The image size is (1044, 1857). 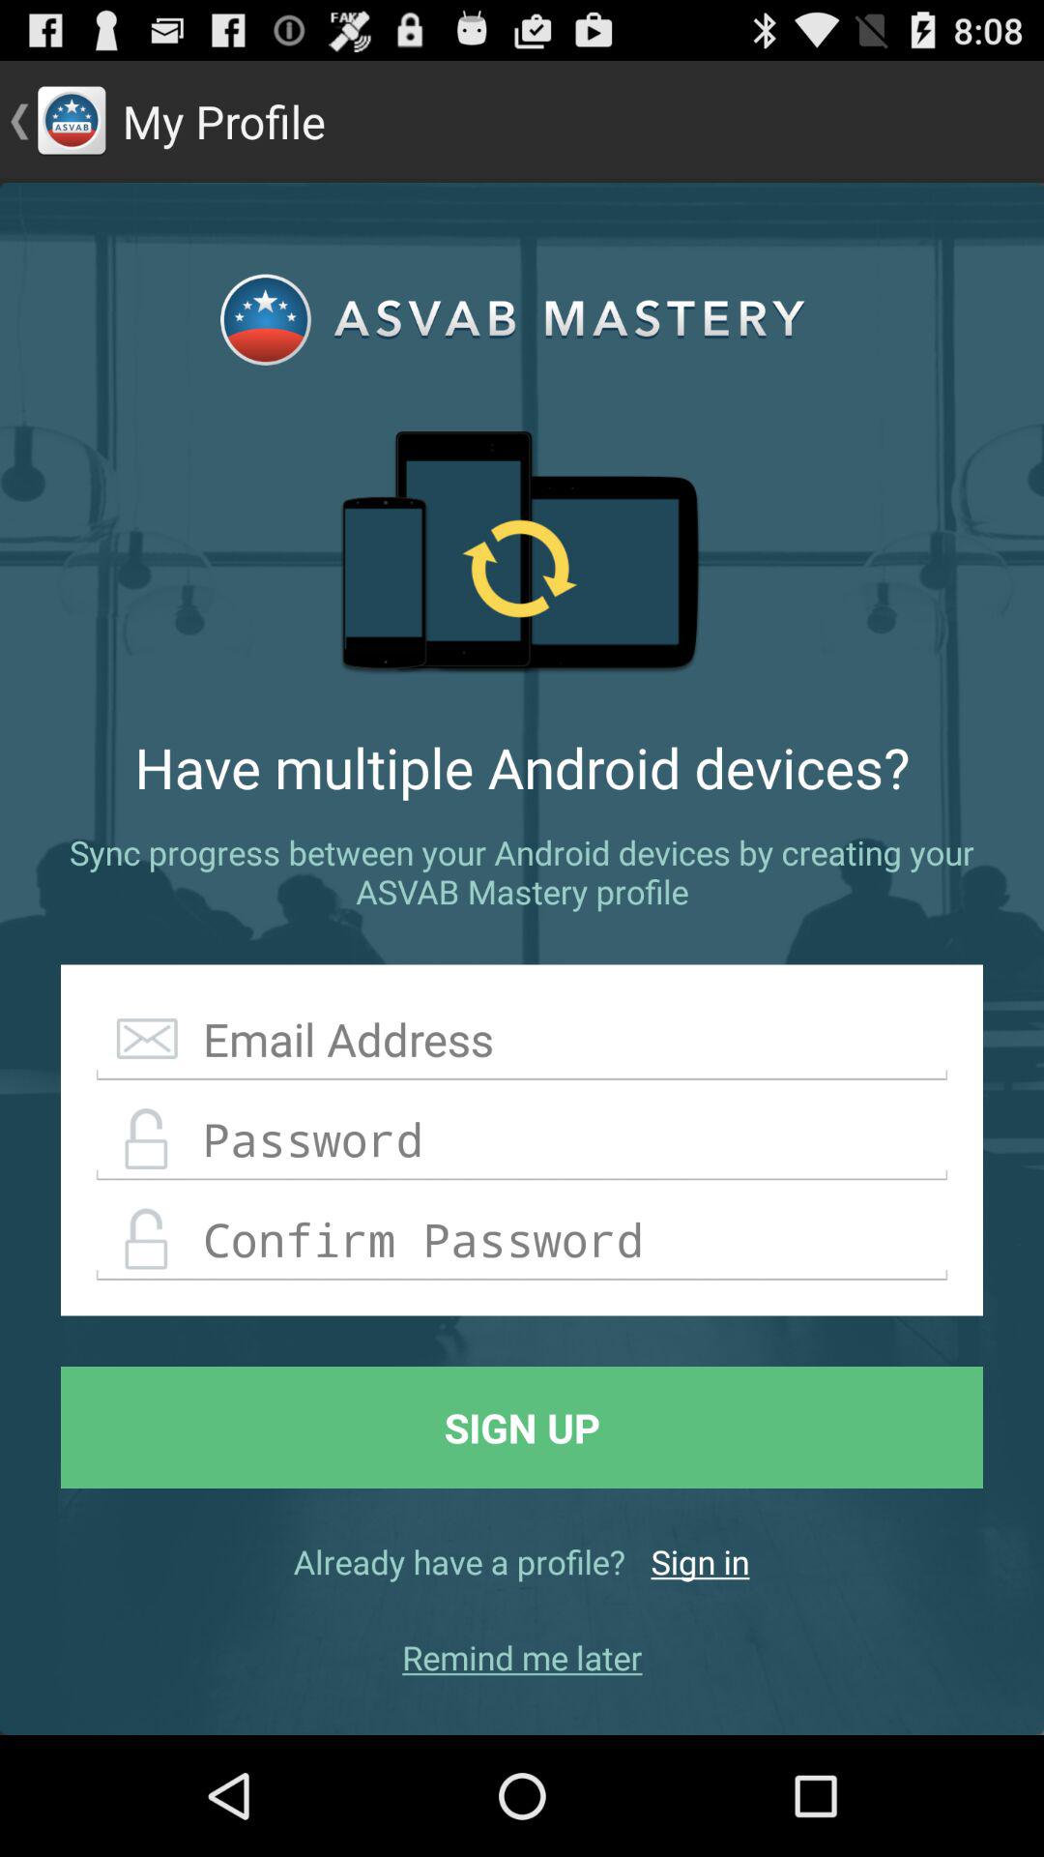 What do you see at coordinates (700, 1561) in the screenshot?
I see `choose sign in` at bounding box center [700, 1561].